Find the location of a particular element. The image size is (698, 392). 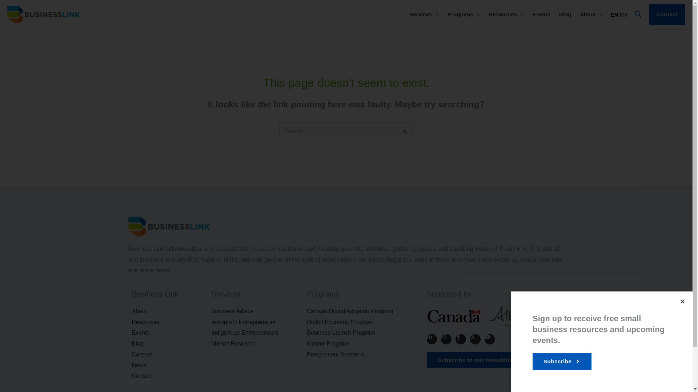

Contact is located at coordinates (667, 15).